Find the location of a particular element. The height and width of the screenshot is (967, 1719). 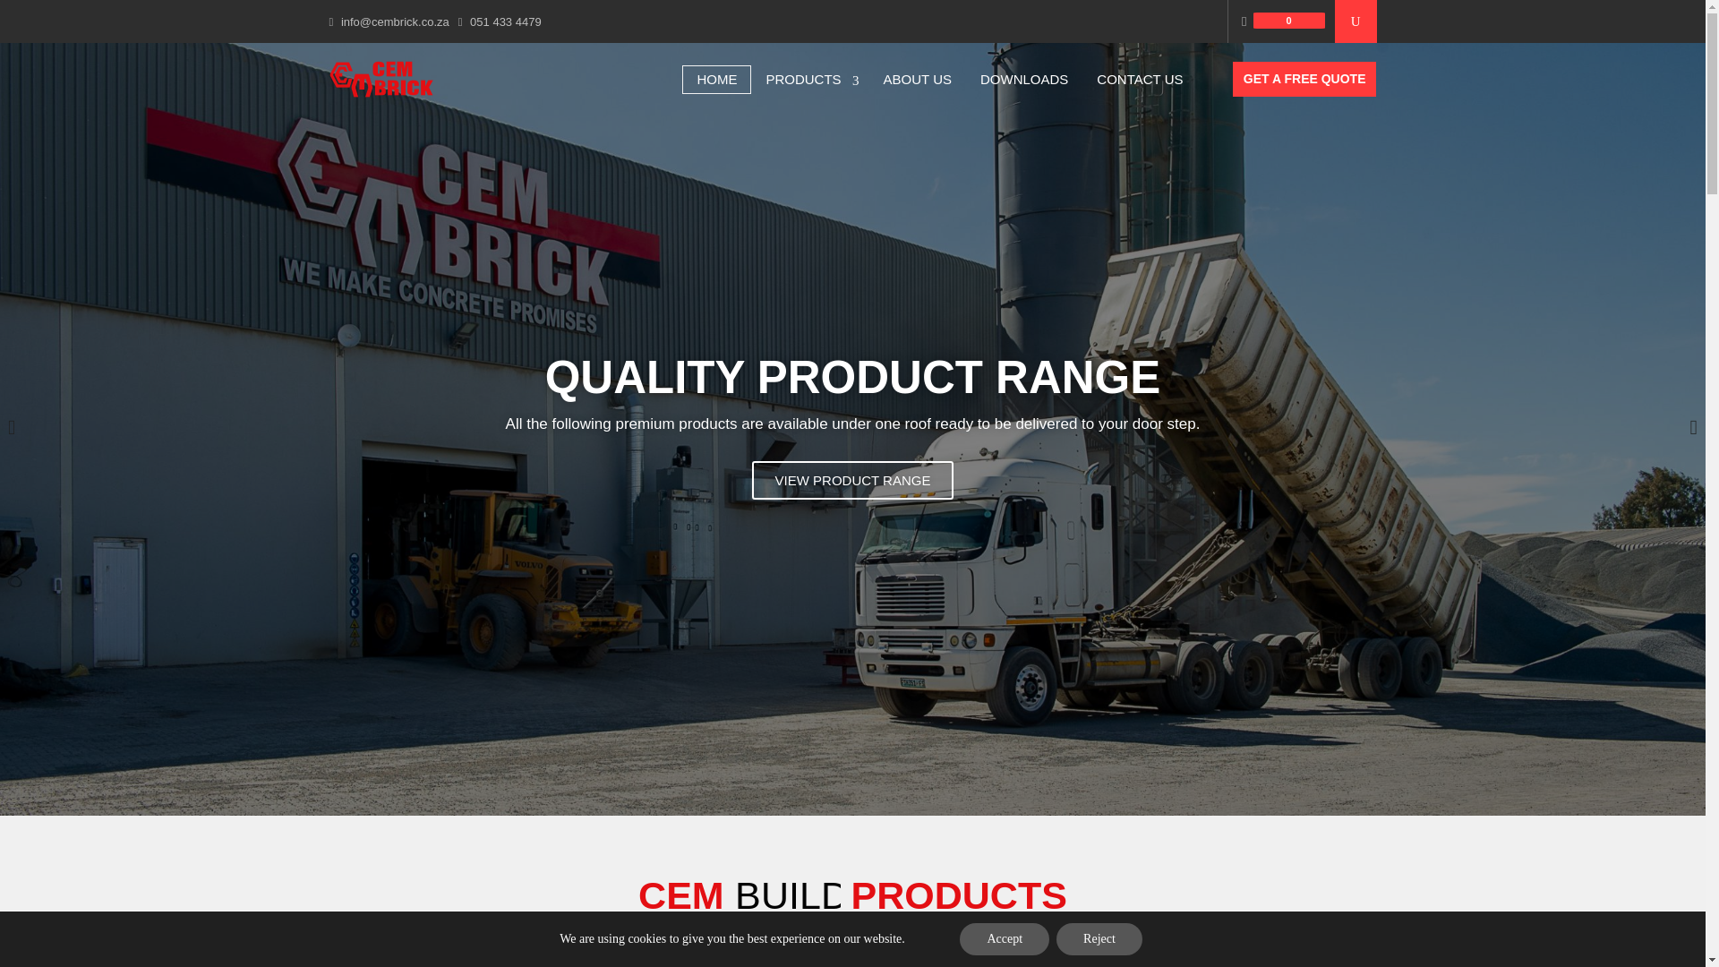

0 is located at coordinates (1283, 21).